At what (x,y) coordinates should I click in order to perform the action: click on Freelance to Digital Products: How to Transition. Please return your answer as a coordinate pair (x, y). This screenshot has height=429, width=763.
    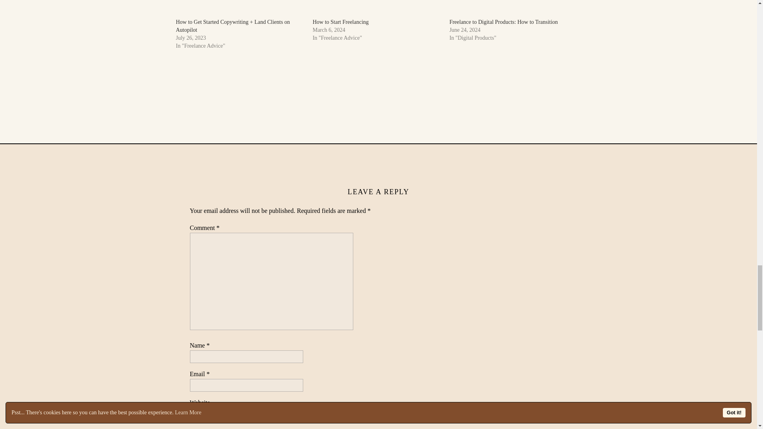
    Looking at the image, I should click on (503, 21).